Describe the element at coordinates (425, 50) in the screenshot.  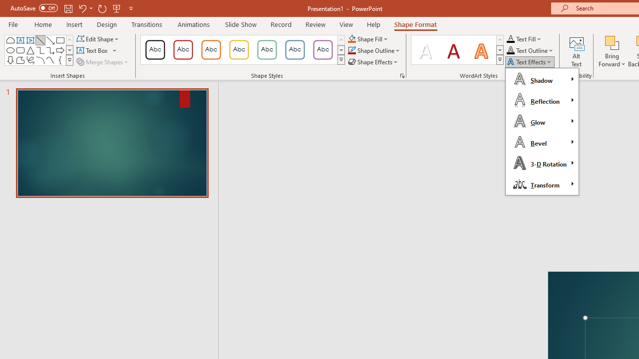
I see `Fill: White, Text color 1; Shadow` at that location.